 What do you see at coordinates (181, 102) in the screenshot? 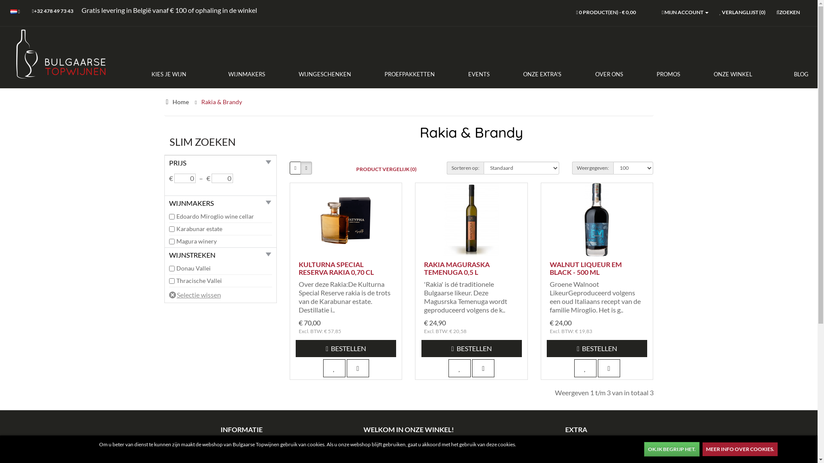
I see `Home` at bounding box center [181, 102].